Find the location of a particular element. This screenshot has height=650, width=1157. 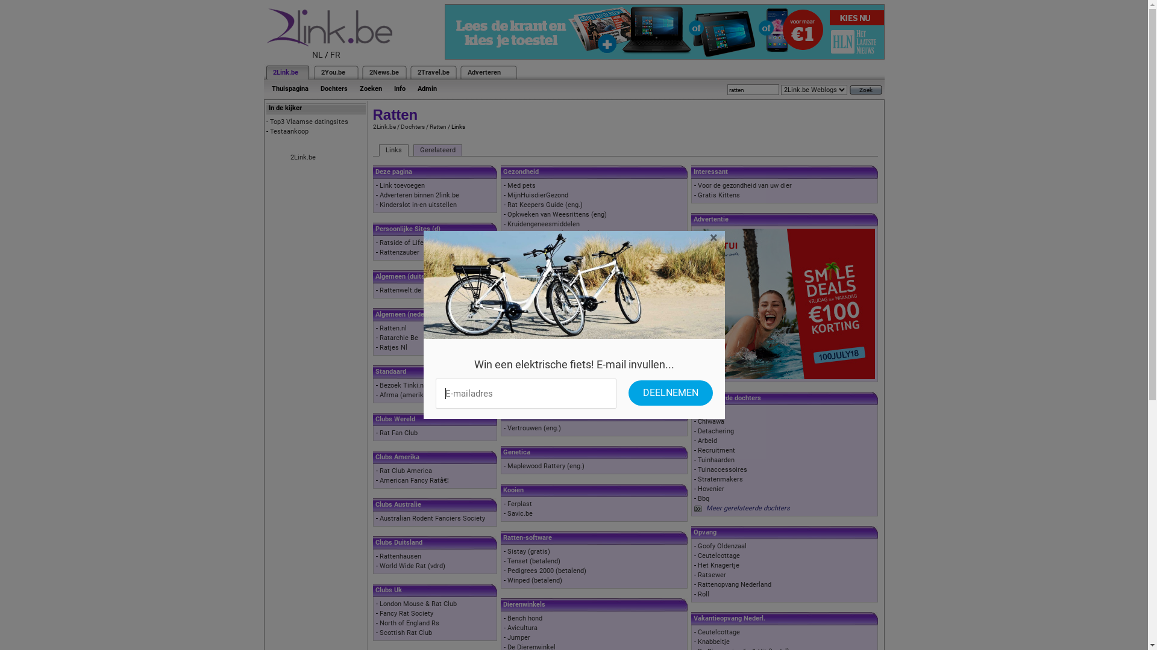

Sistay (gratis) is located at coordinates (529, 551).